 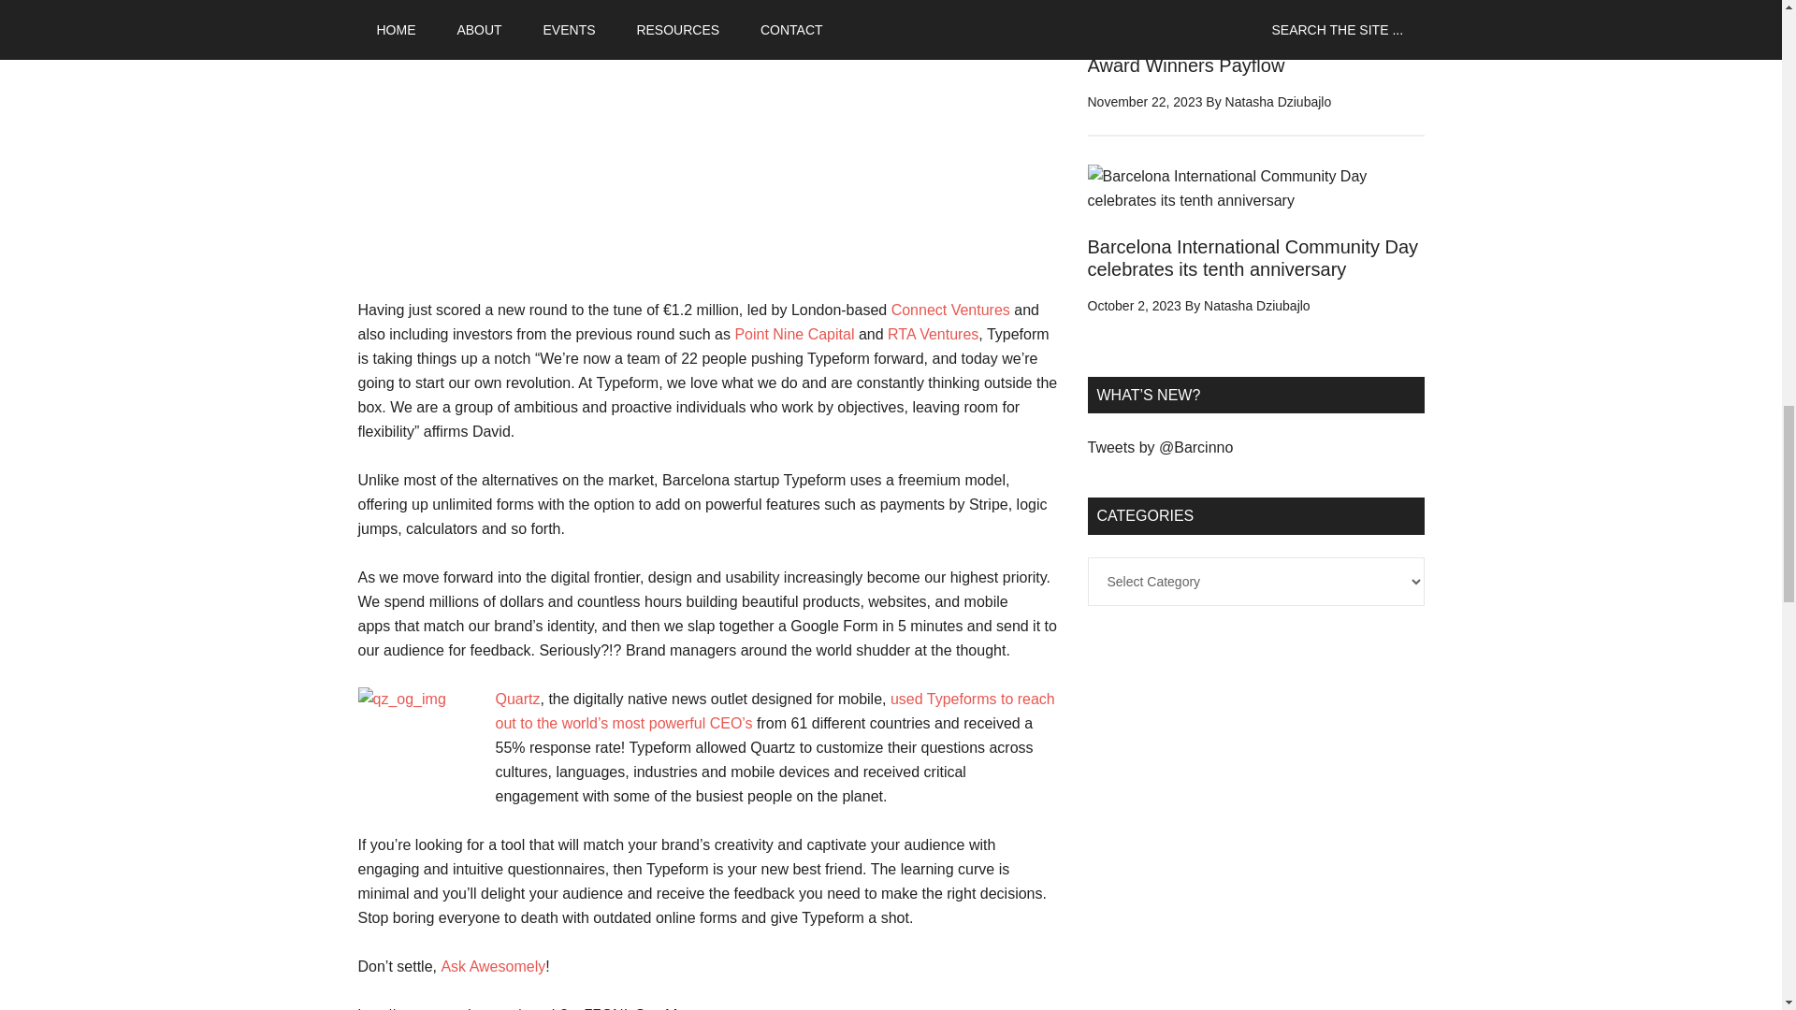 What do you see at coordinates (517, 699) in the screenshot?
I see `Quartz` at bounding box center [517, 699].